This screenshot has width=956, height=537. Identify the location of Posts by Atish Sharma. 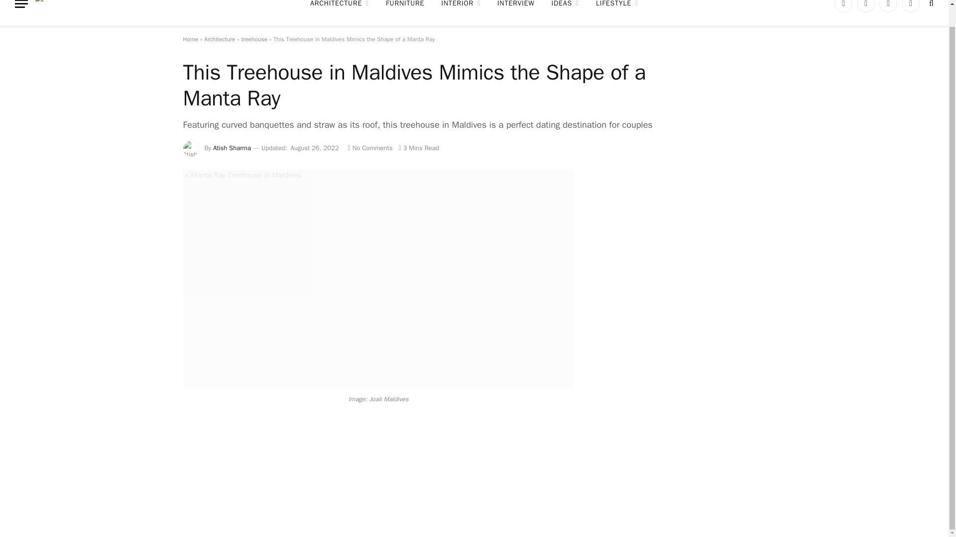
(232, 148).